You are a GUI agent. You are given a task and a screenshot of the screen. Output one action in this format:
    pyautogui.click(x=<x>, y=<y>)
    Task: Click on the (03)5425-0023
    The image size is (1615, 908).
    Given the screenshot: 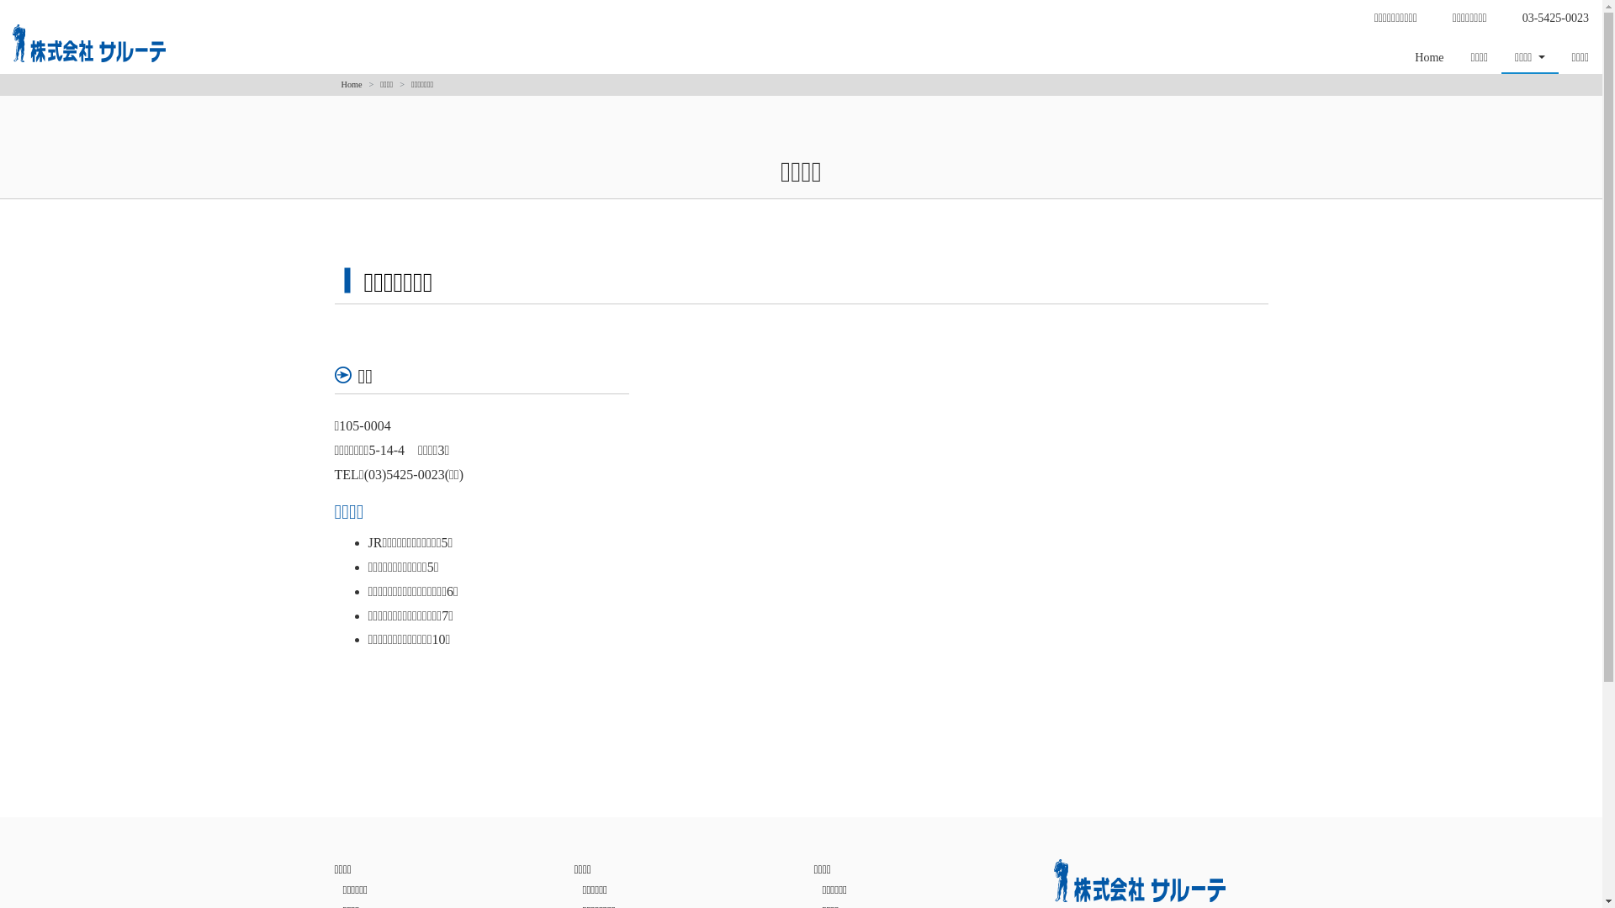 What is the action you would take?
    pyautogui.click(x=405, y=474)
    